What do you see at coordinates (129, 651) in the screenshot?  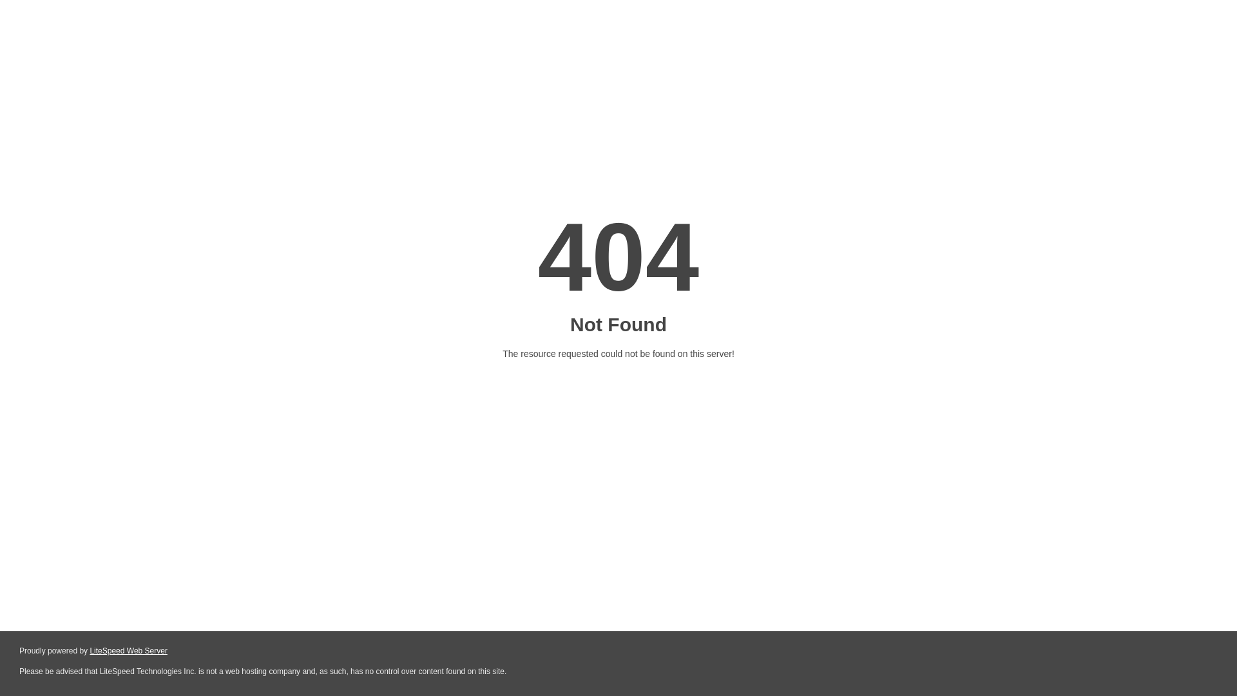 I see `LiteSpeed Web Server` at bounding box center [129, 651].